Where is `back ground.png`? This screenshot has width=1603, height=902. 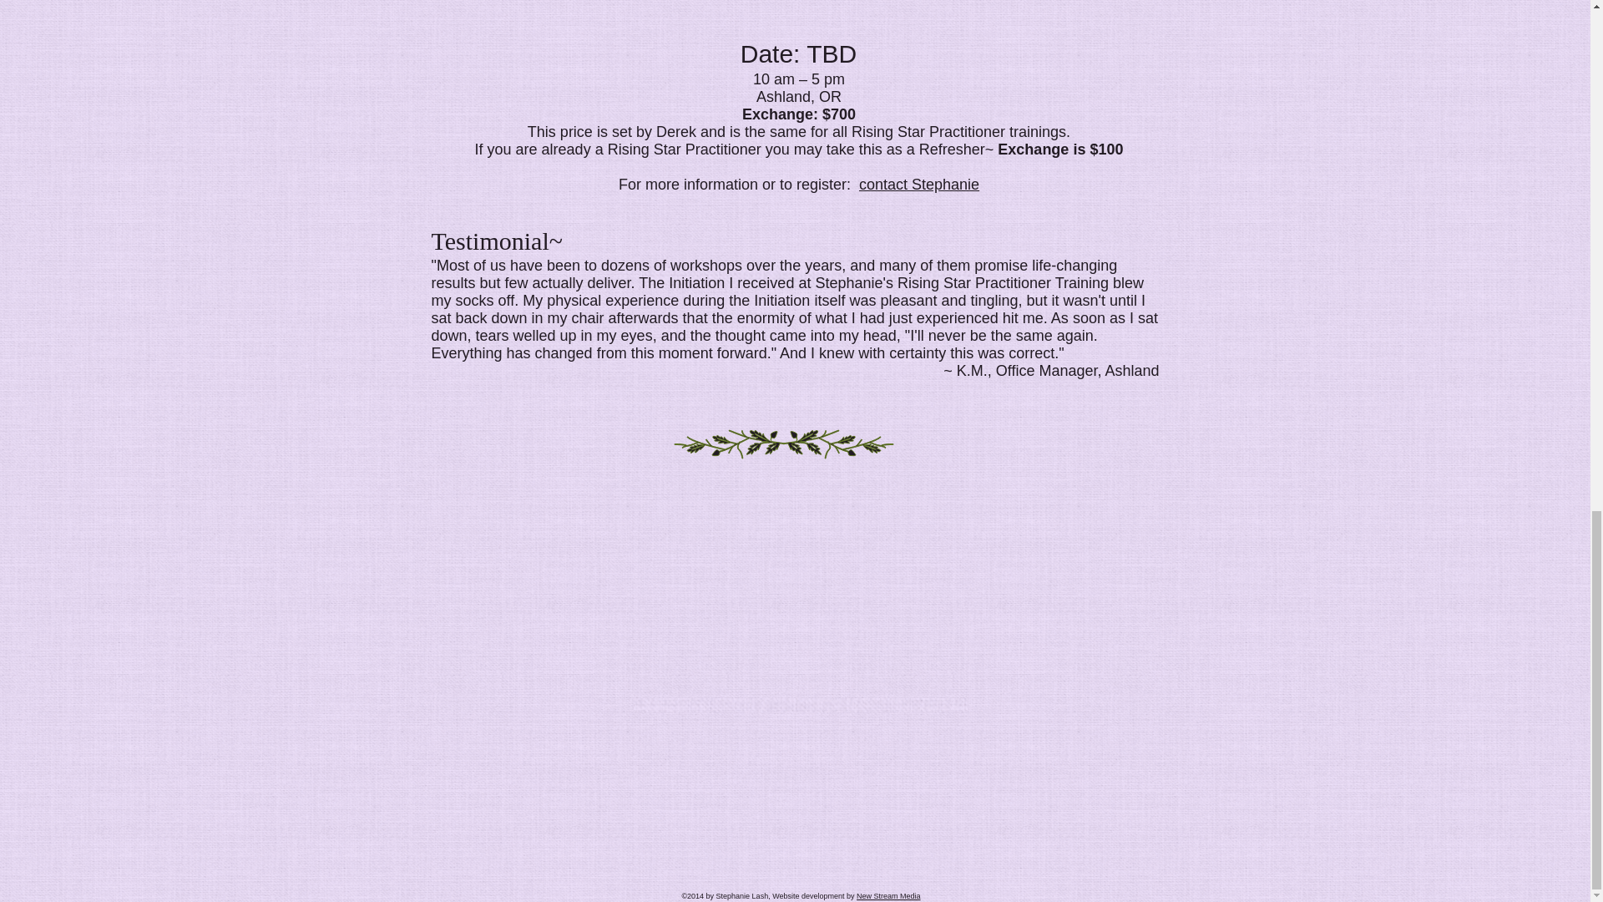
back ground.png is located at coordinates (800, 705).